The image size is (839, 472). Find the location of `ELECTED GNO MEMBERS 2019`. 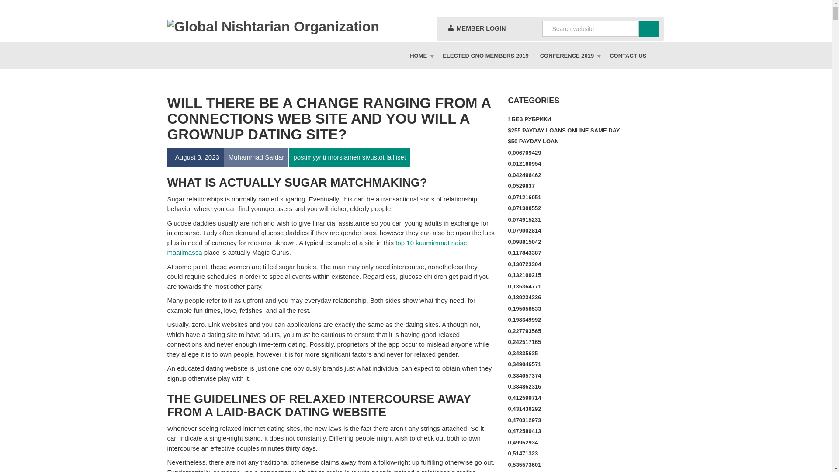

ELECTED GNO MEMBERS 2019 is located at coordinates (486, 56).